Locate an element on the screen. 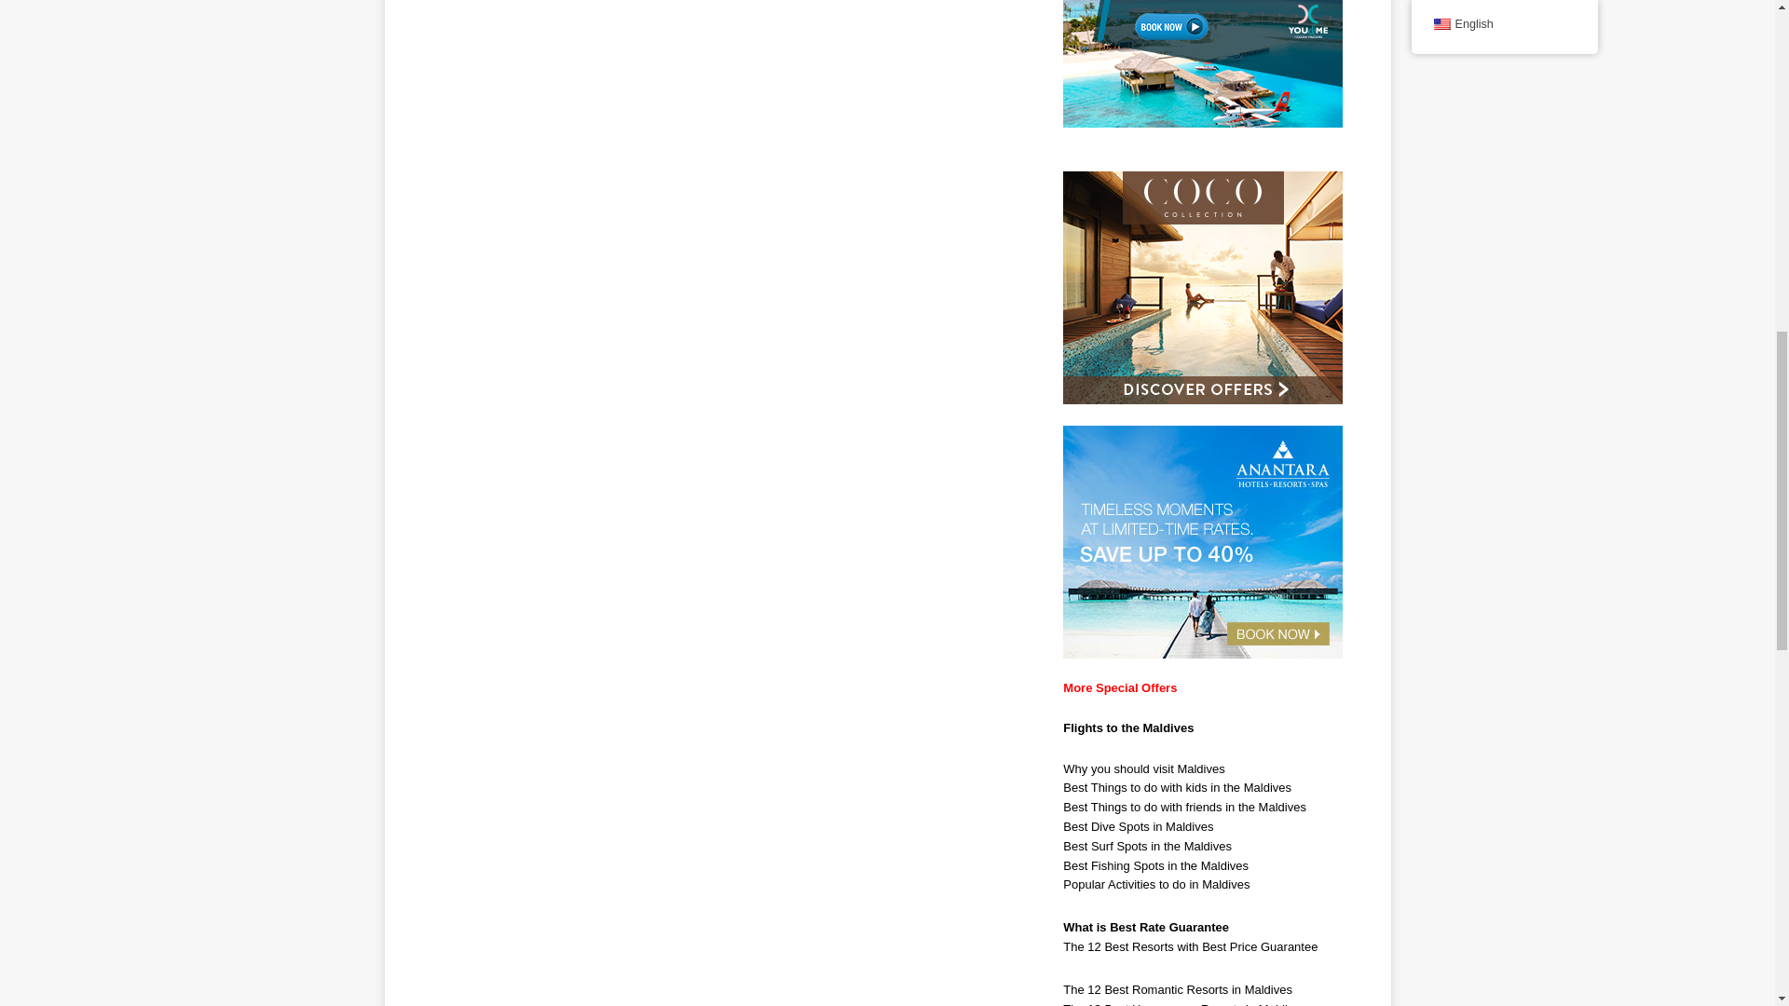 The height and width of the screenshot is (1006, 1789). Best dive spots in Maldives is located at coordinates (1137, 827).